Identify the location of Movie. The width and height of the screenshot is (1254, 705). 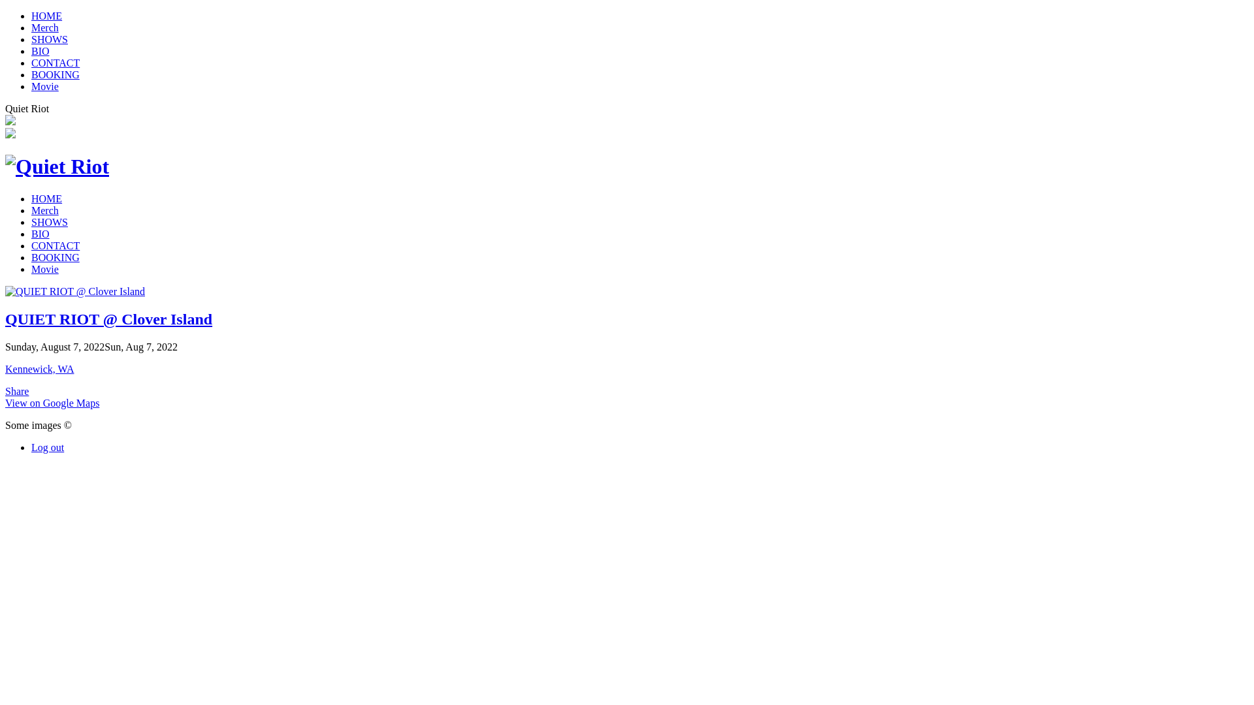
(45, 269).